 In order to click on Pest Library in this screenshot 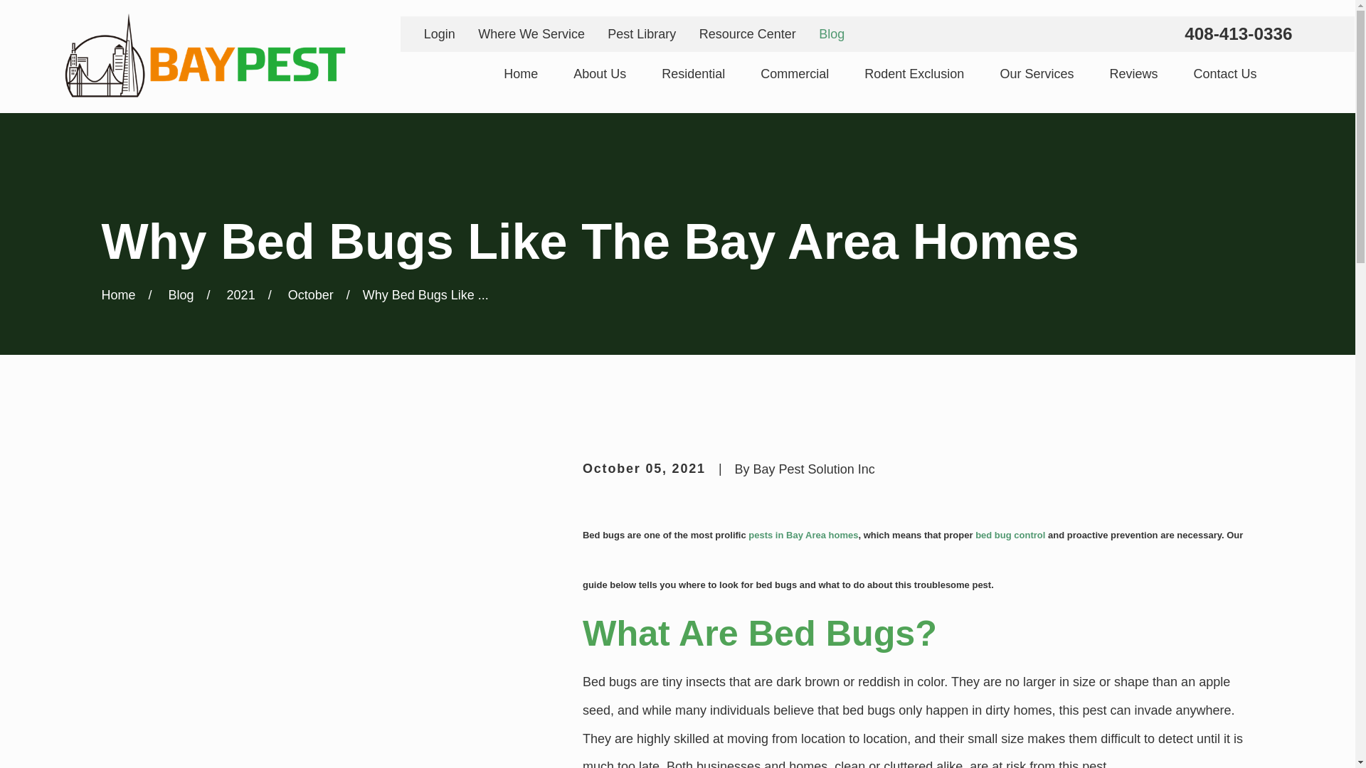, I will do `click(642, 34)`.